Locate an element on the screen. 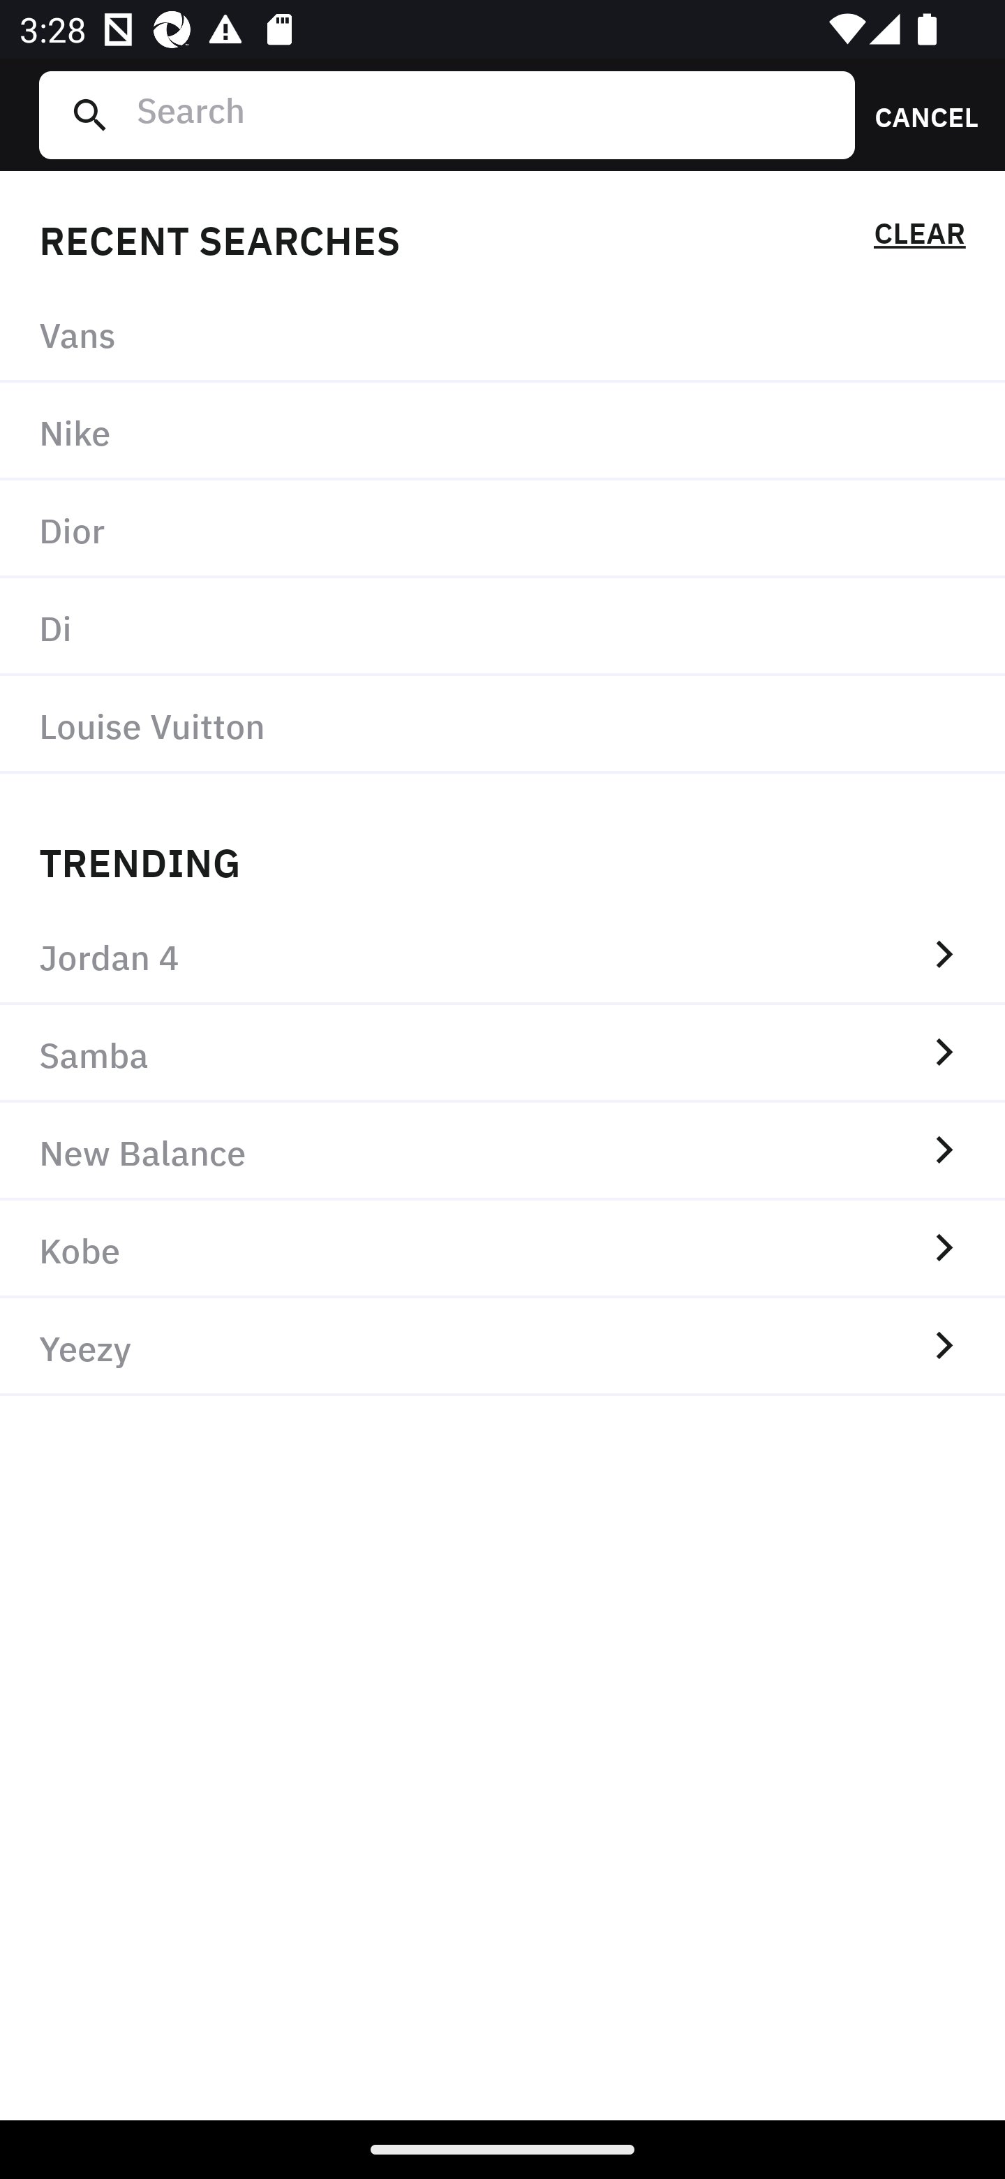 The height and width of the screenshot is (2179, 1005). Kobe  is located at coordinates (502, 1249).